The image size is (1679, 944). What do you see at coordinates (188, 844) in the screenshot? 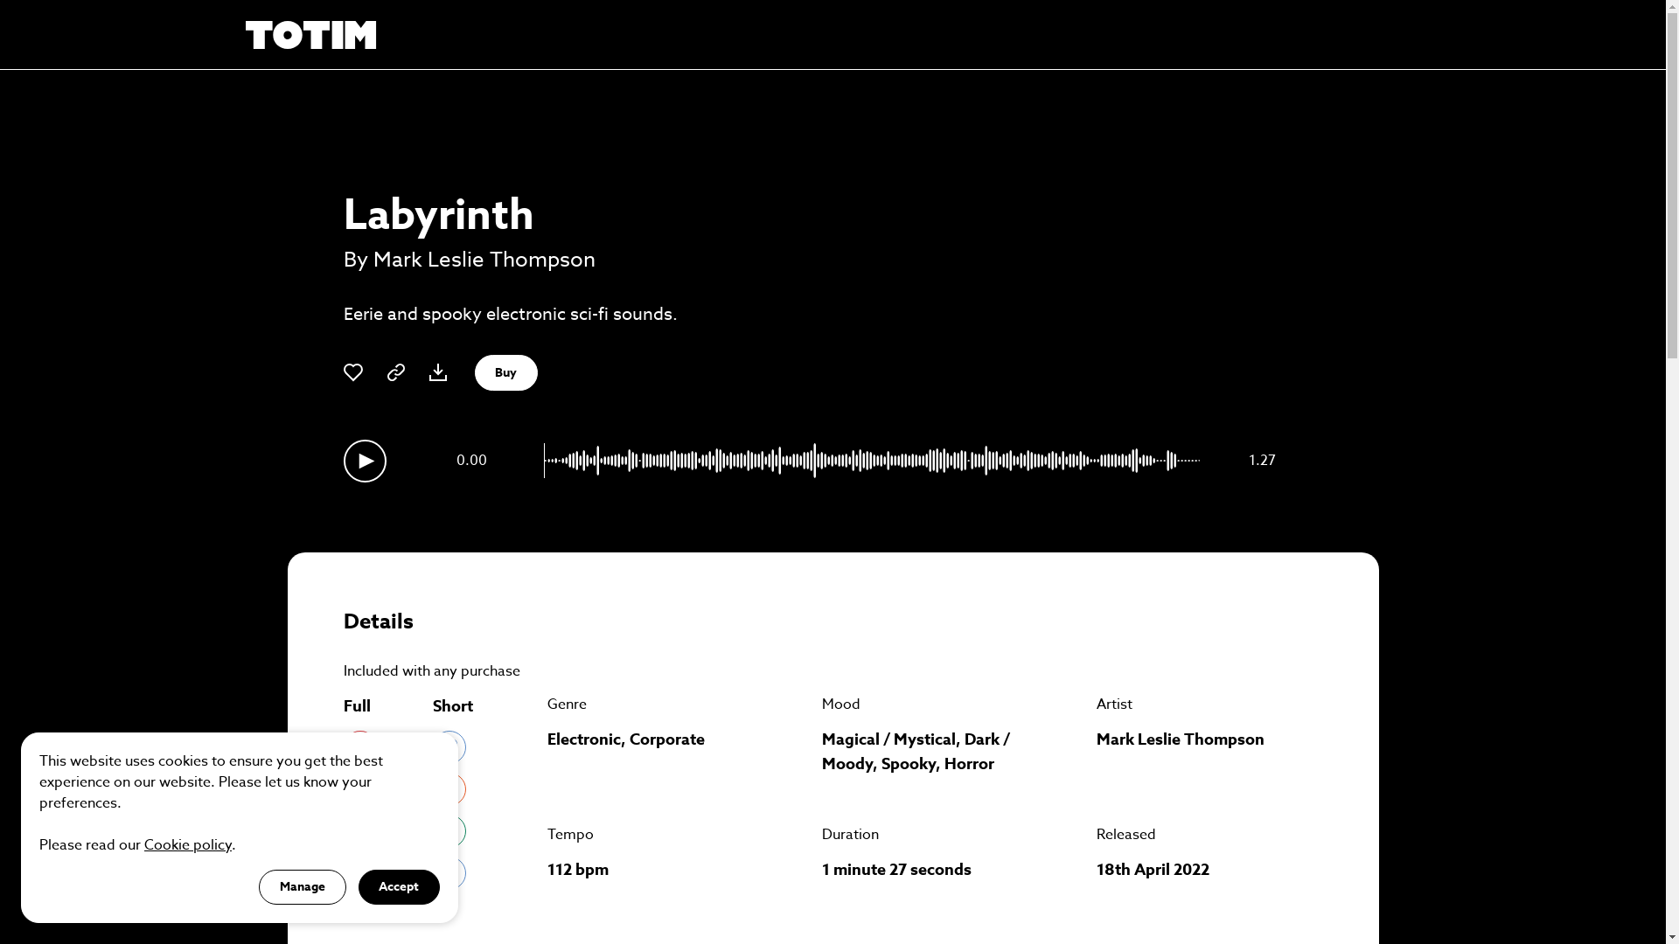
I see `Cookie policy` at bounding box center [188, 844].